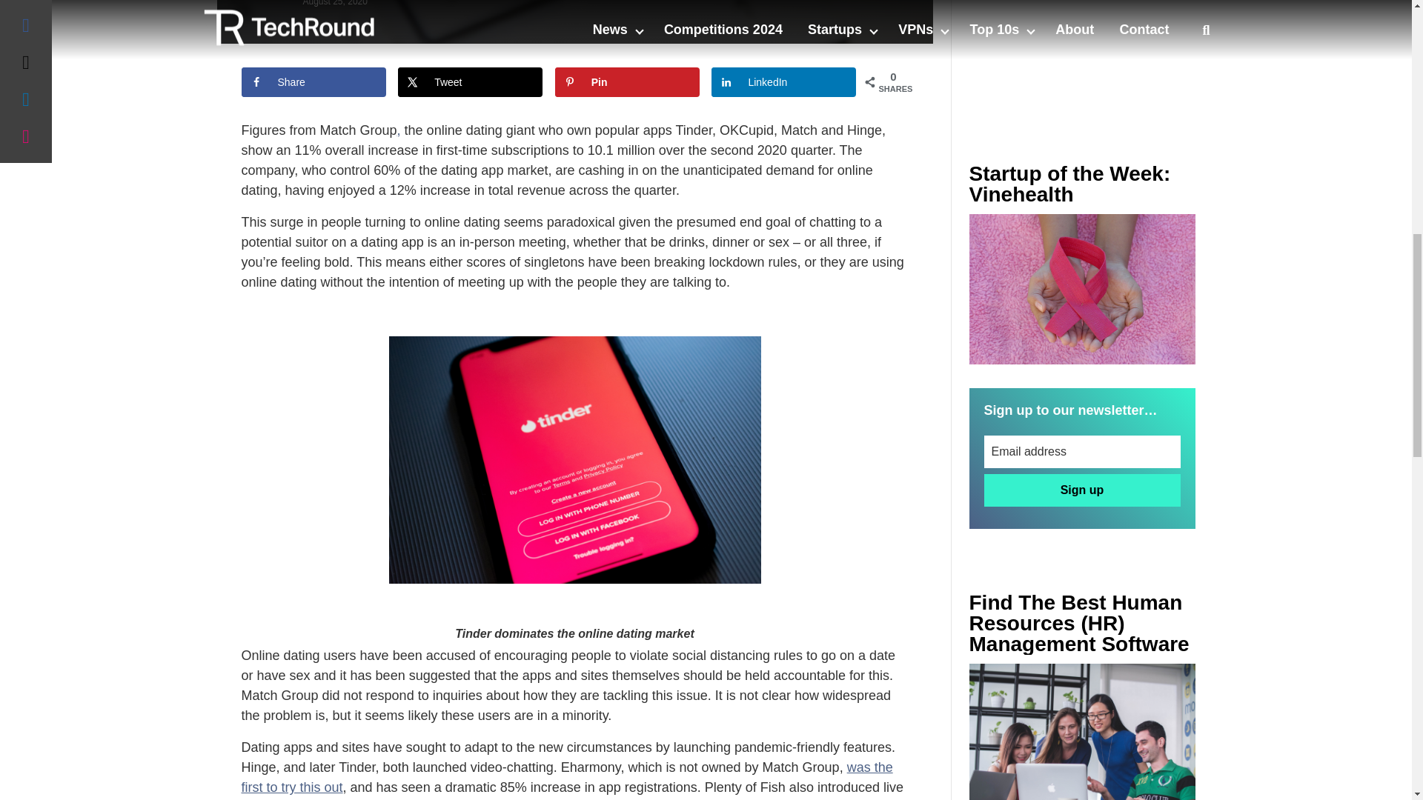 The height and width of the screenshot is (800, 1423). Describe the element at coordinates (784, 81) in the screenshot. I see `Share on LinkedIn` at that location.